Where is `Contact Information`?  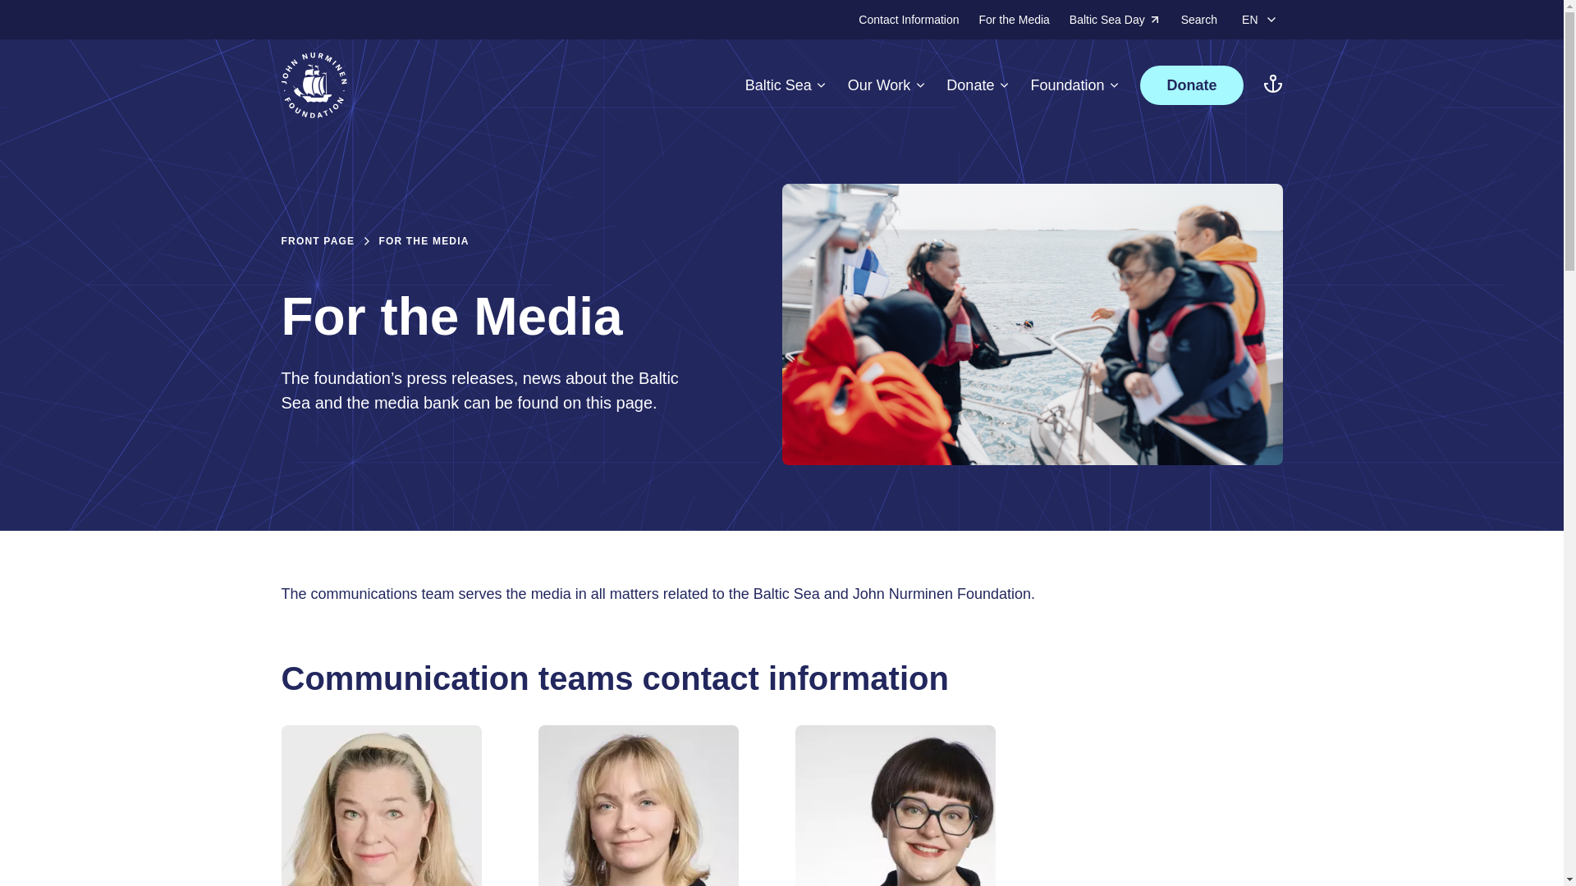
Contact Information is located at coordinates (908, 20).